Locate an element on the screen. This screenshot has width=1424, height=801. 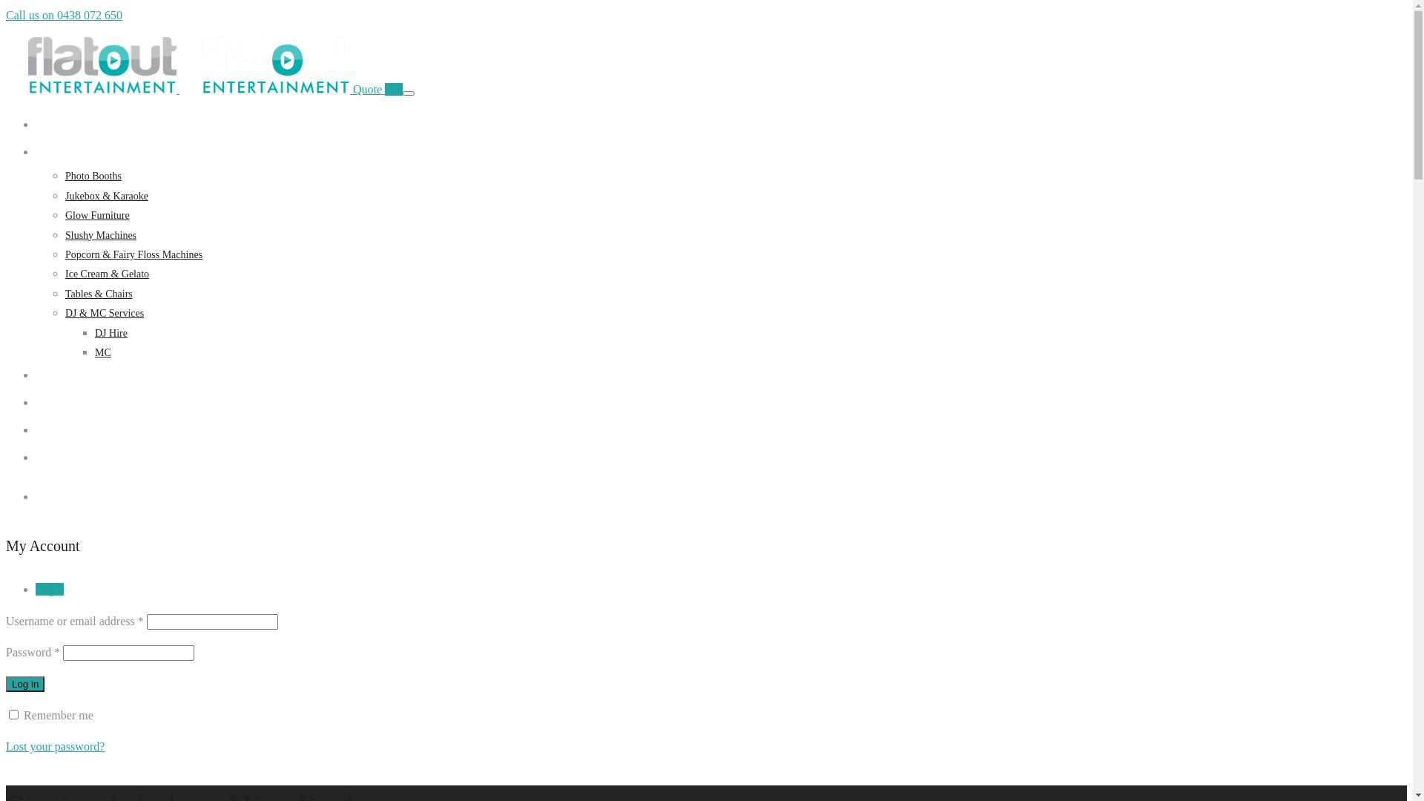
Testimonials is located at coordinates (62, 430).